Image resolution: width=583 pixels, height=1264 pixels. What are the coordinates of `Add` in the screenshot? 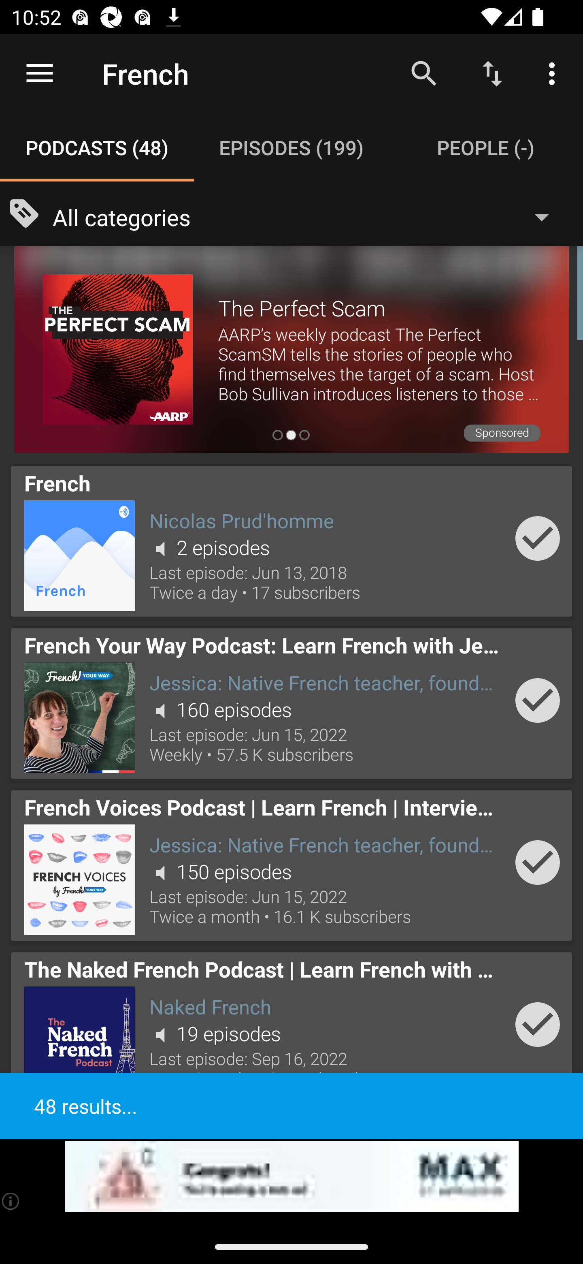 It's located at (538, 700).